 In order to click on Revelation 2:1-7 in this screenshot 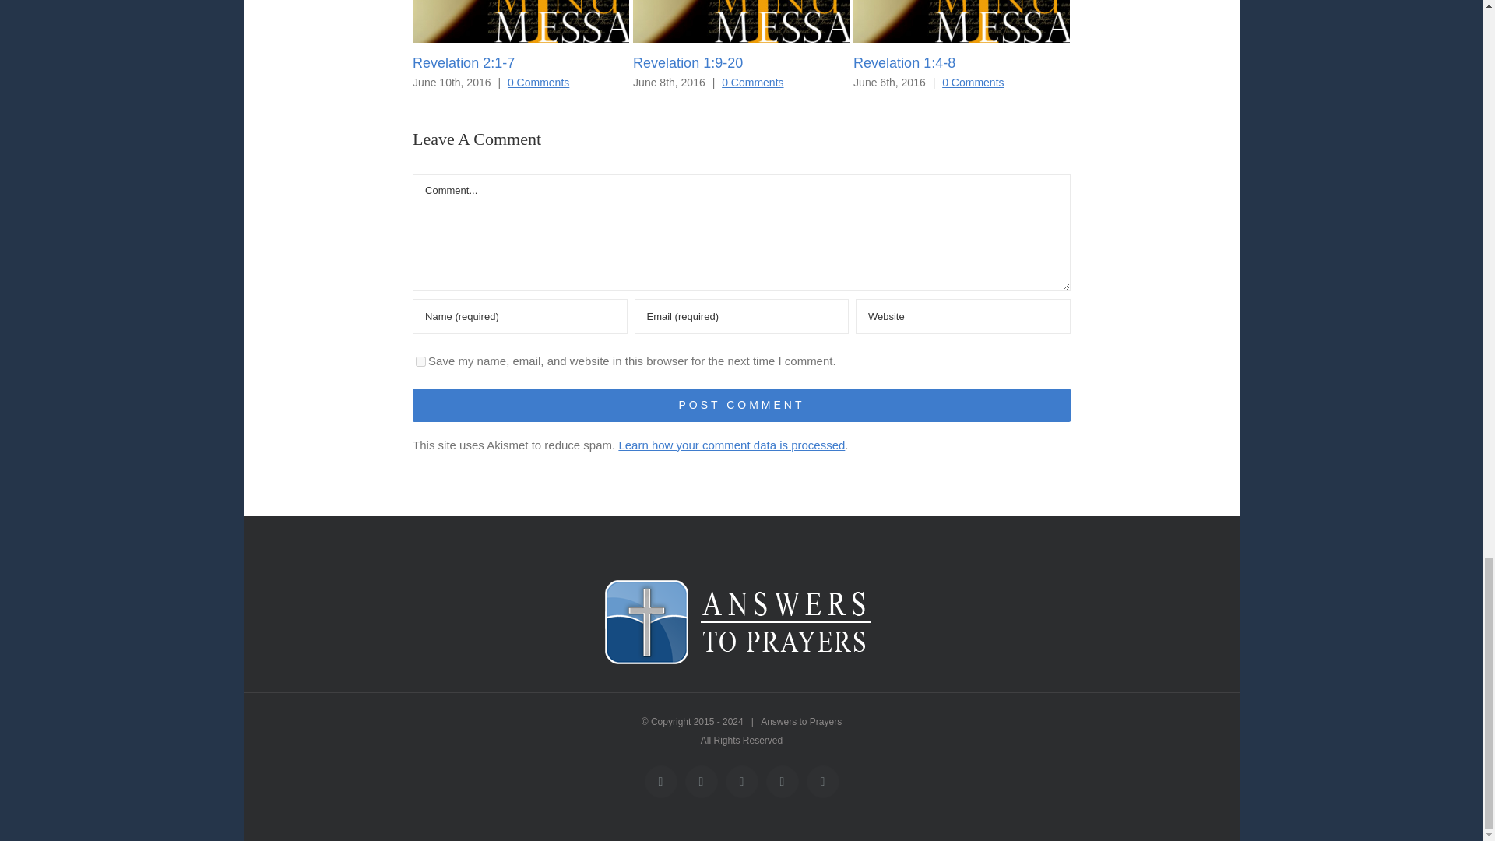, I will do `click(463, 62)`.